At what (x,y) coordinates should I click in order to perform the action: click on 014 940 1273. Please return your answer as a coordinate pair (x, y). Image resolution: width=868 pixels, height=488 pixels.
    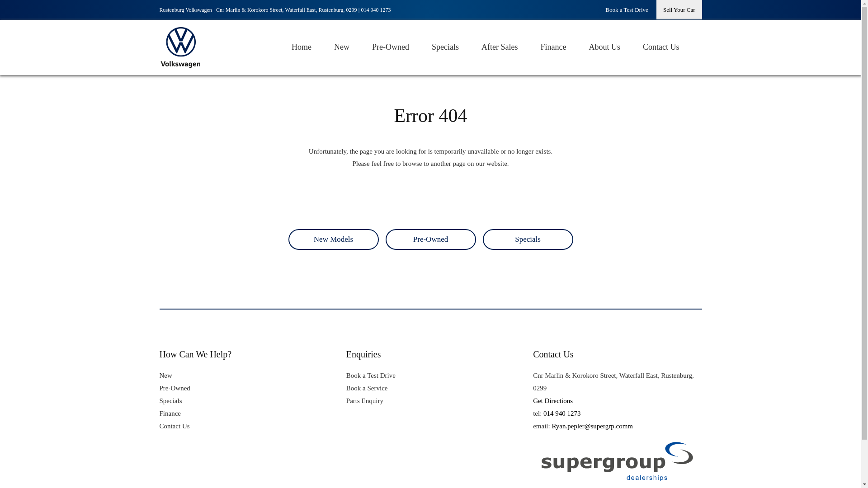
    Looking at the image, I should click on (376, 10).